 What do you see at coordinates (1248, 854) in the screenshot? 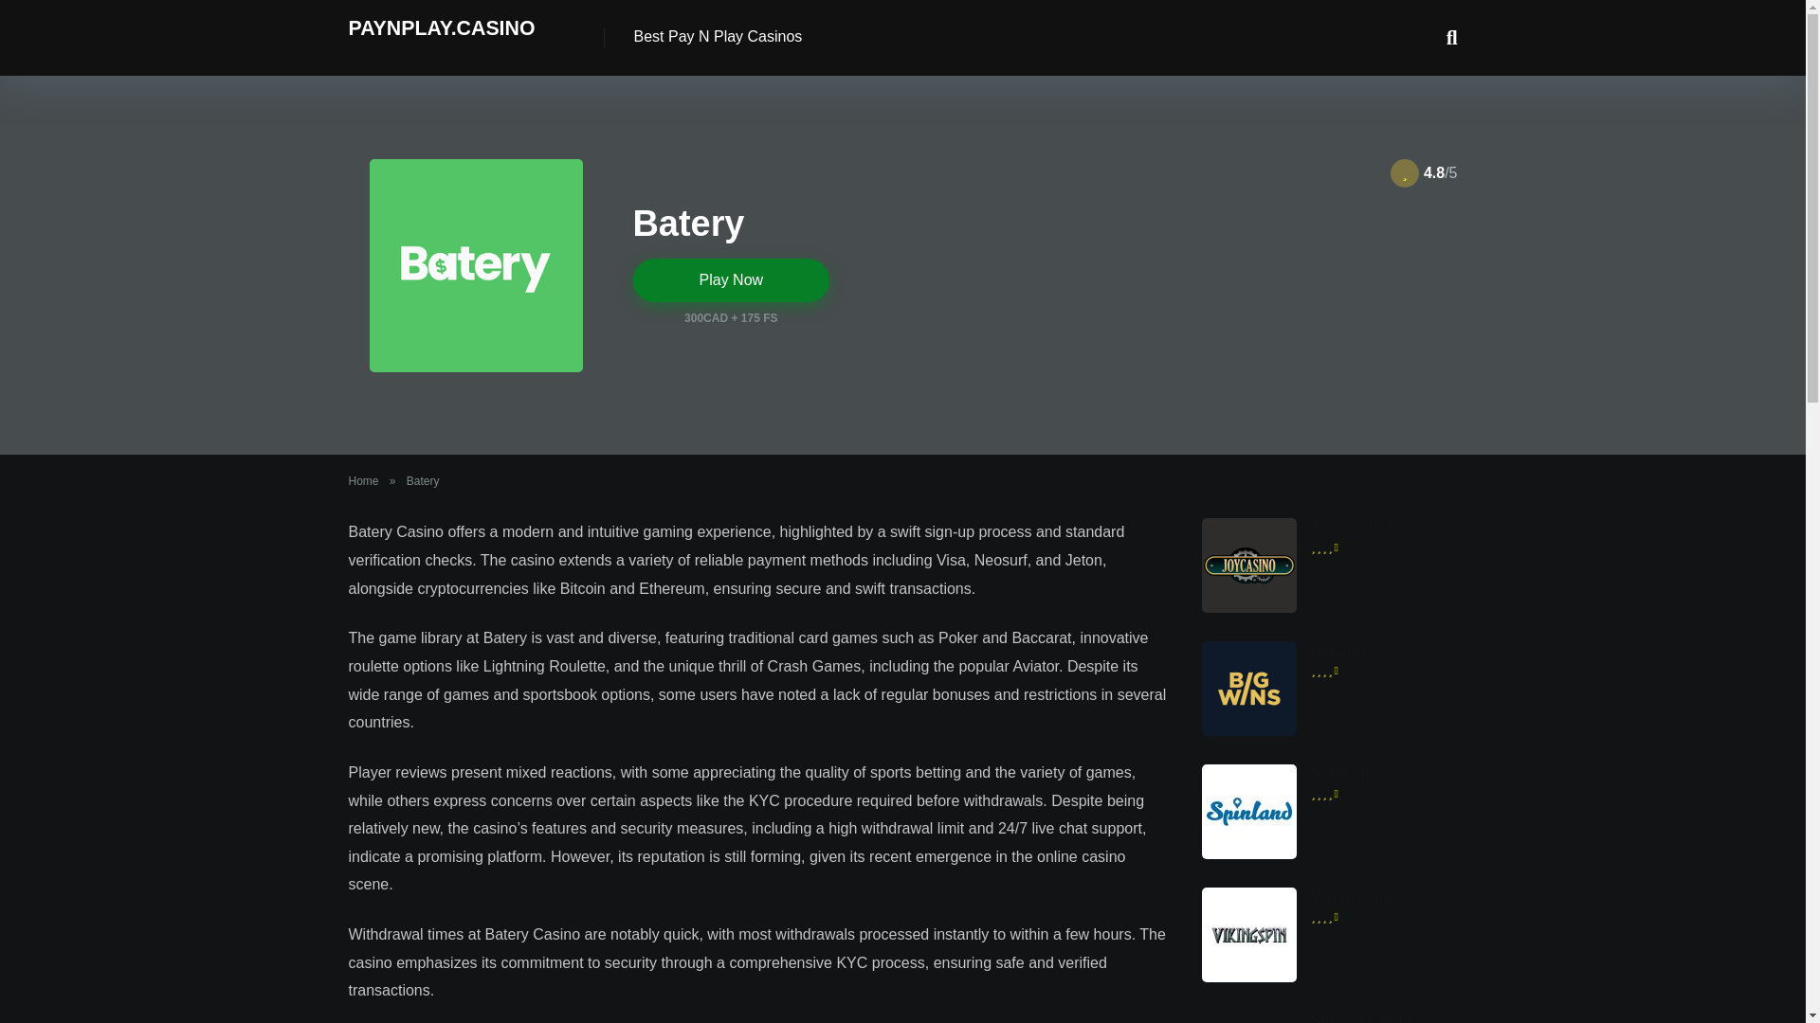
I see `Spinland` at bounding box center [1248, 854].